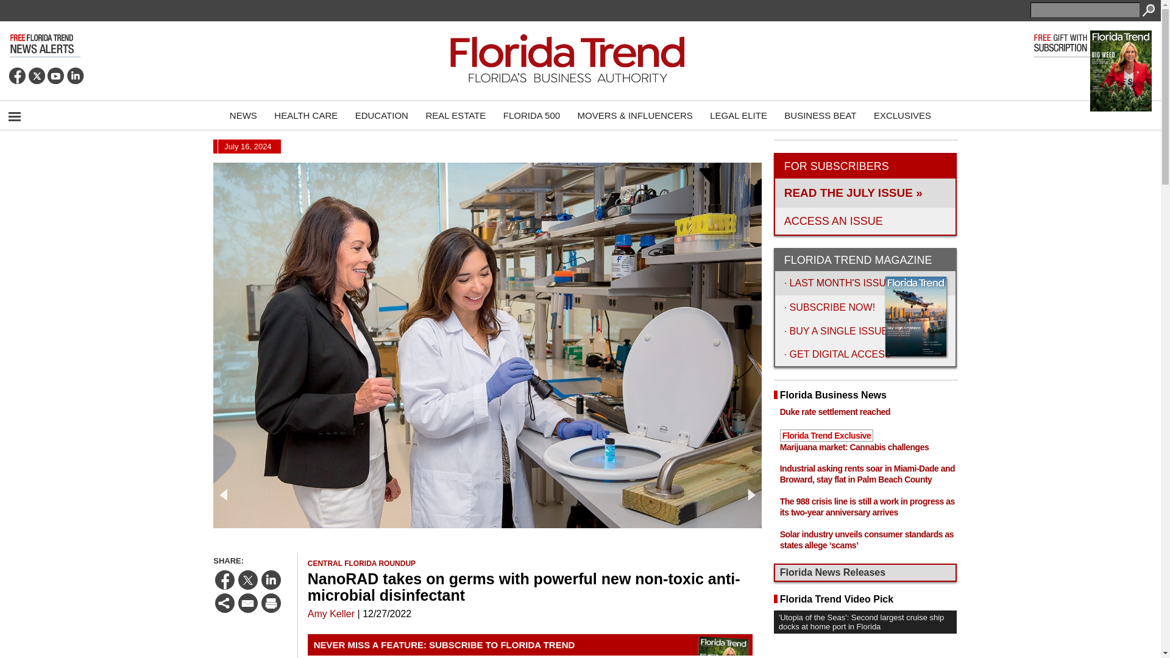 This screenshot has width=1170, height=658. What do you see at coordinates (531, 115) in the screenshot?
I see `FLORIDA 500` at bounding box center [531, 115].